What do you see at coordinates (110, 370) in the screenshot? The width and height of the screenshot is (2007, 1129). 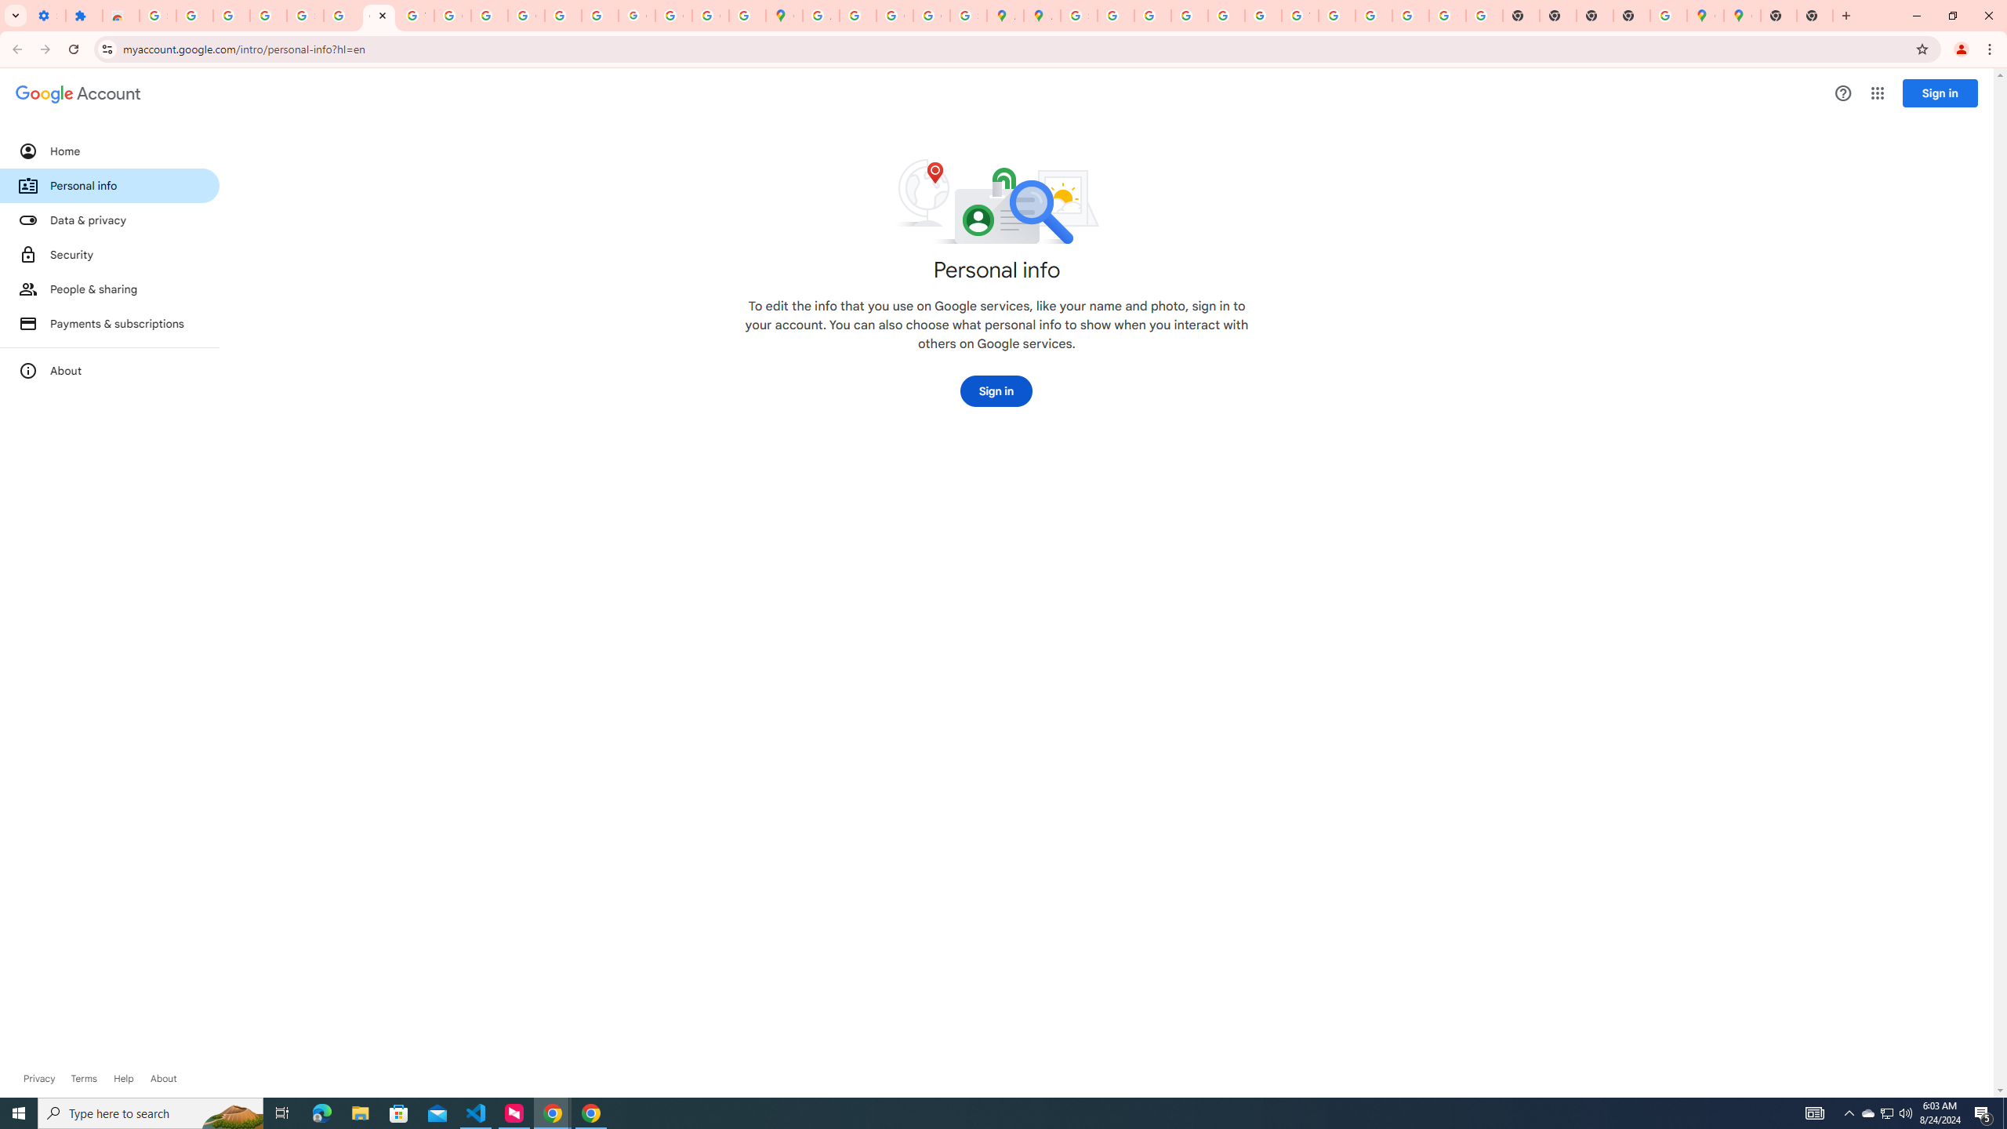 I see `More information about the Google Account` at bounding box center [110, 370].